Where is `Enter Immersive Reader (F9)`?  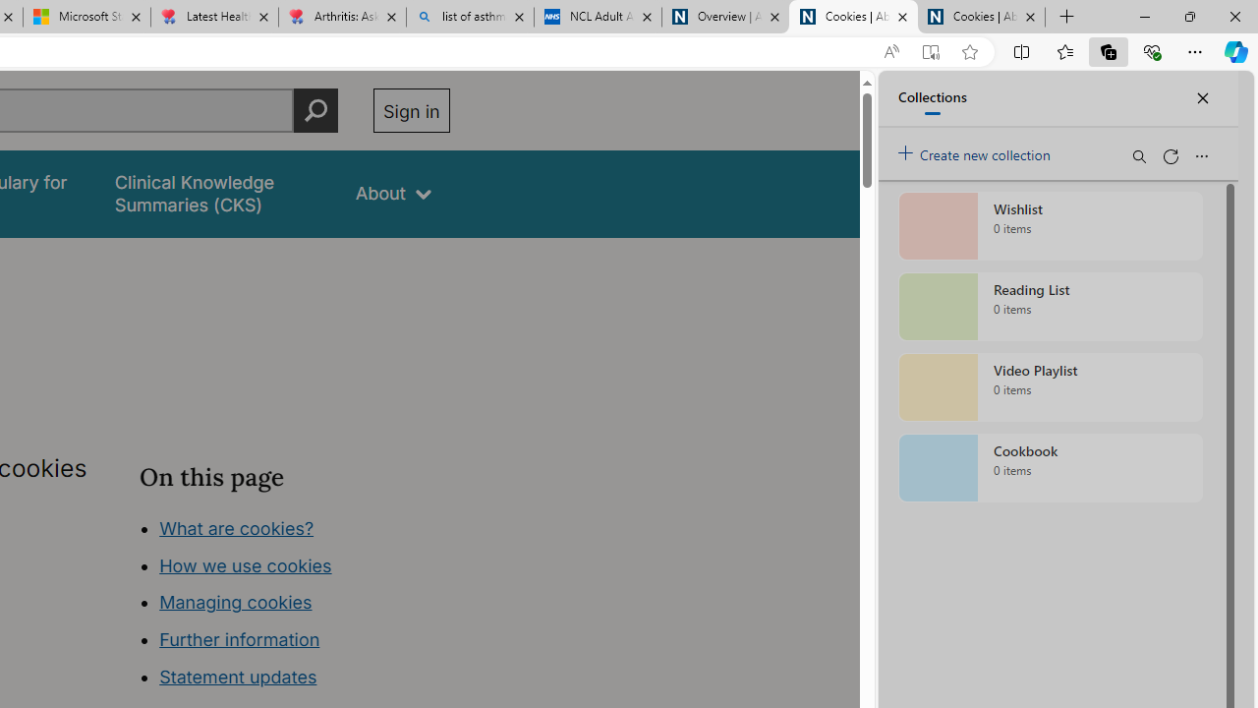
Enter Immersive Reader (F9) is located at coordinates (930, 52).